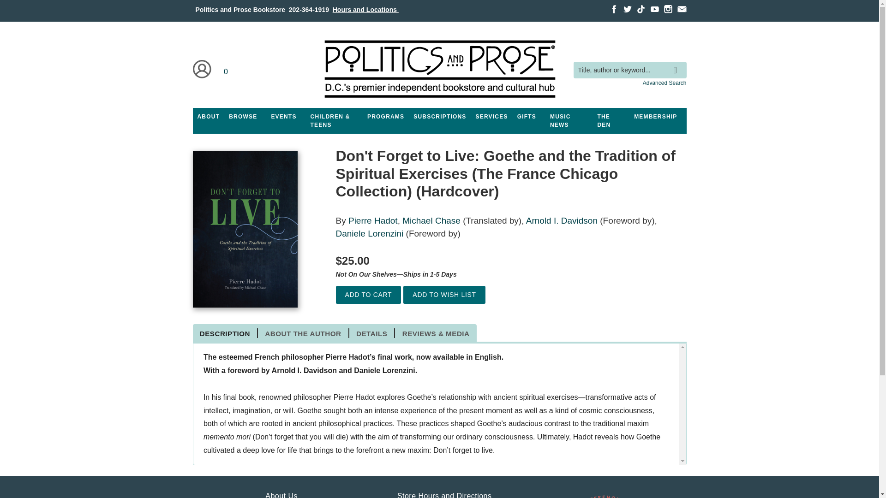  I want to click on SUBSCRIPTIONS, so click(439, 117).